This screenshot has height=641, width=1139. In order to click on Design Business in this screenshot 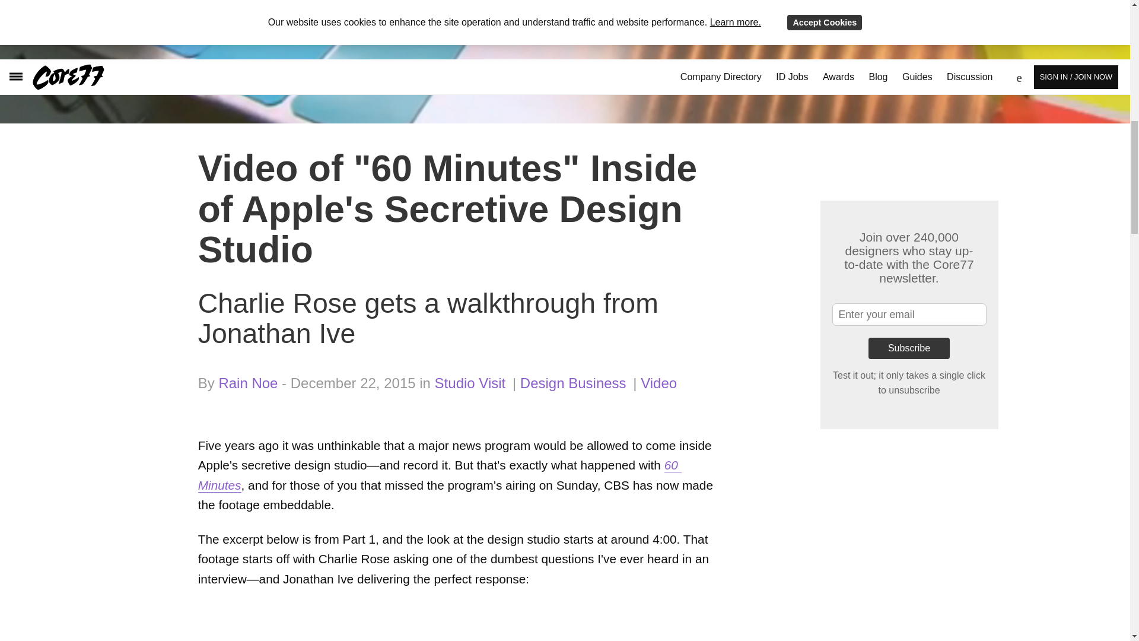, I will do `click(573, 382)`.